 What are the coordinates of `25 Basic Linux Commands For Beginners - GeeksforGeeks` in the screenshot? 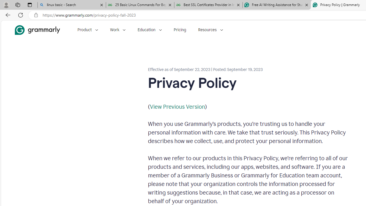 It's located at (140, 5).